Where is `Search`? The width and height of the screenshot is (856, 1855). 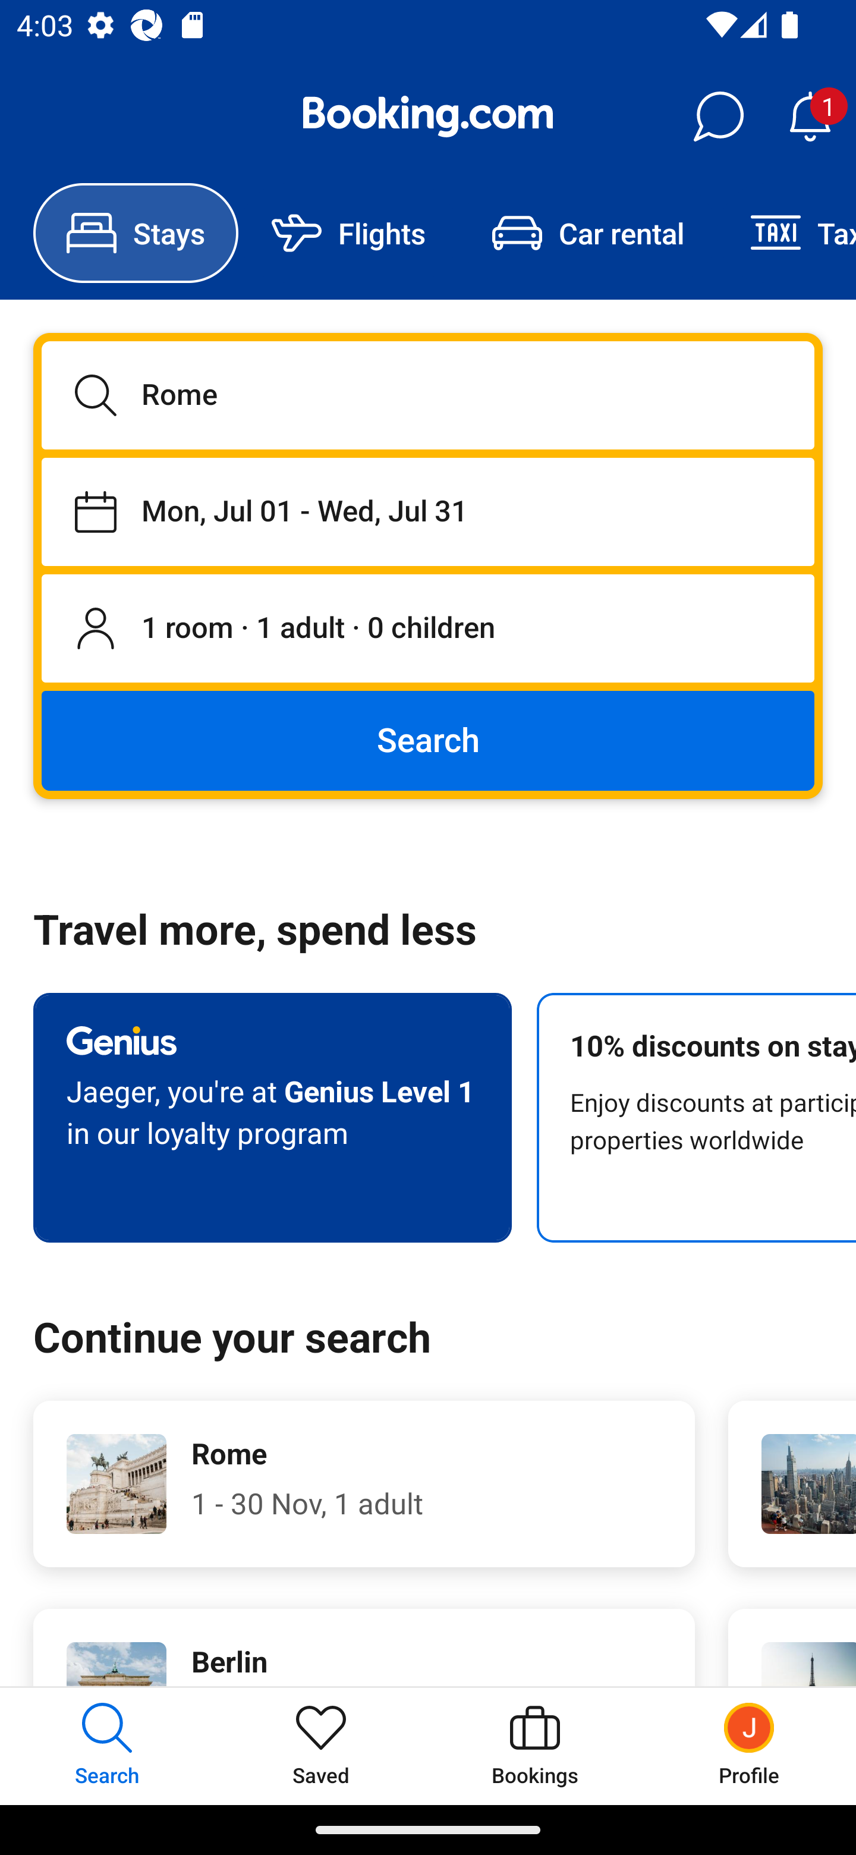
Search is located at coordinates (428, 740).